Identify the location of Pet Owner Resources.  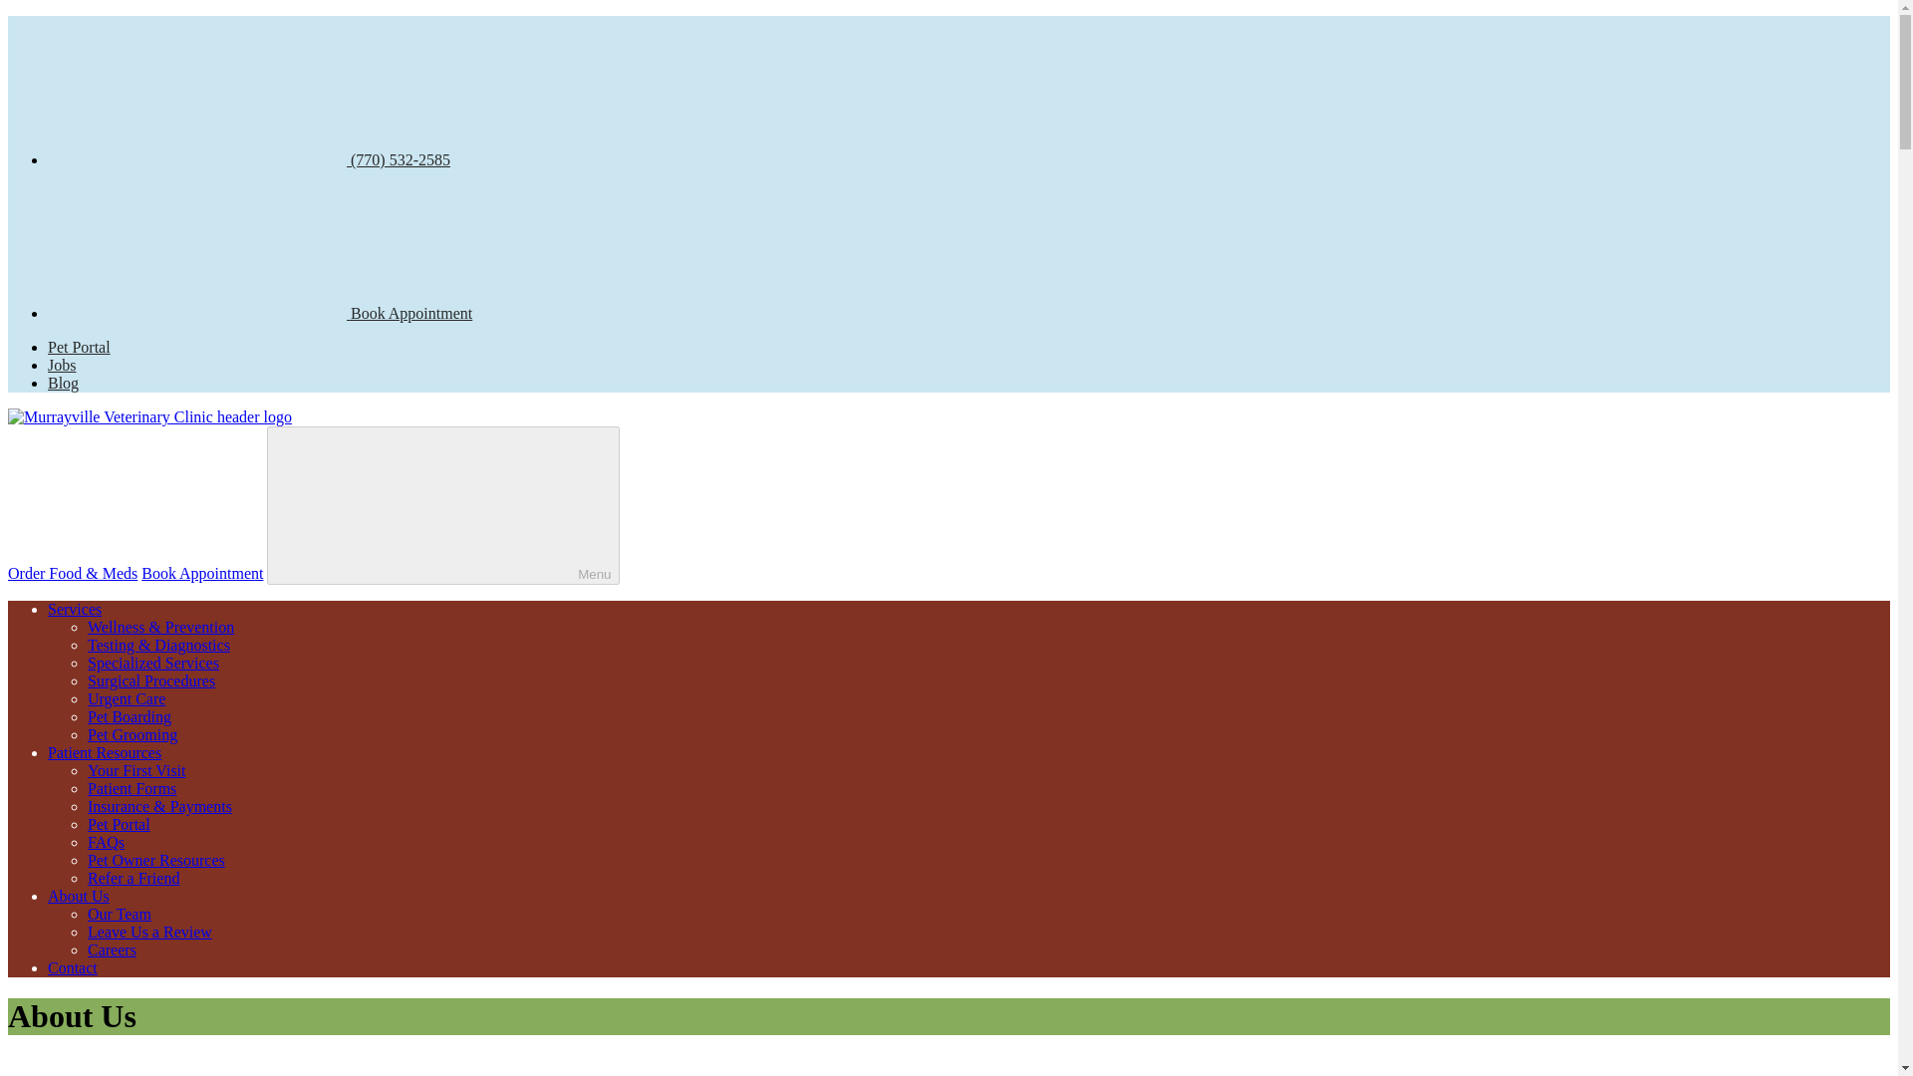
(156, 860).